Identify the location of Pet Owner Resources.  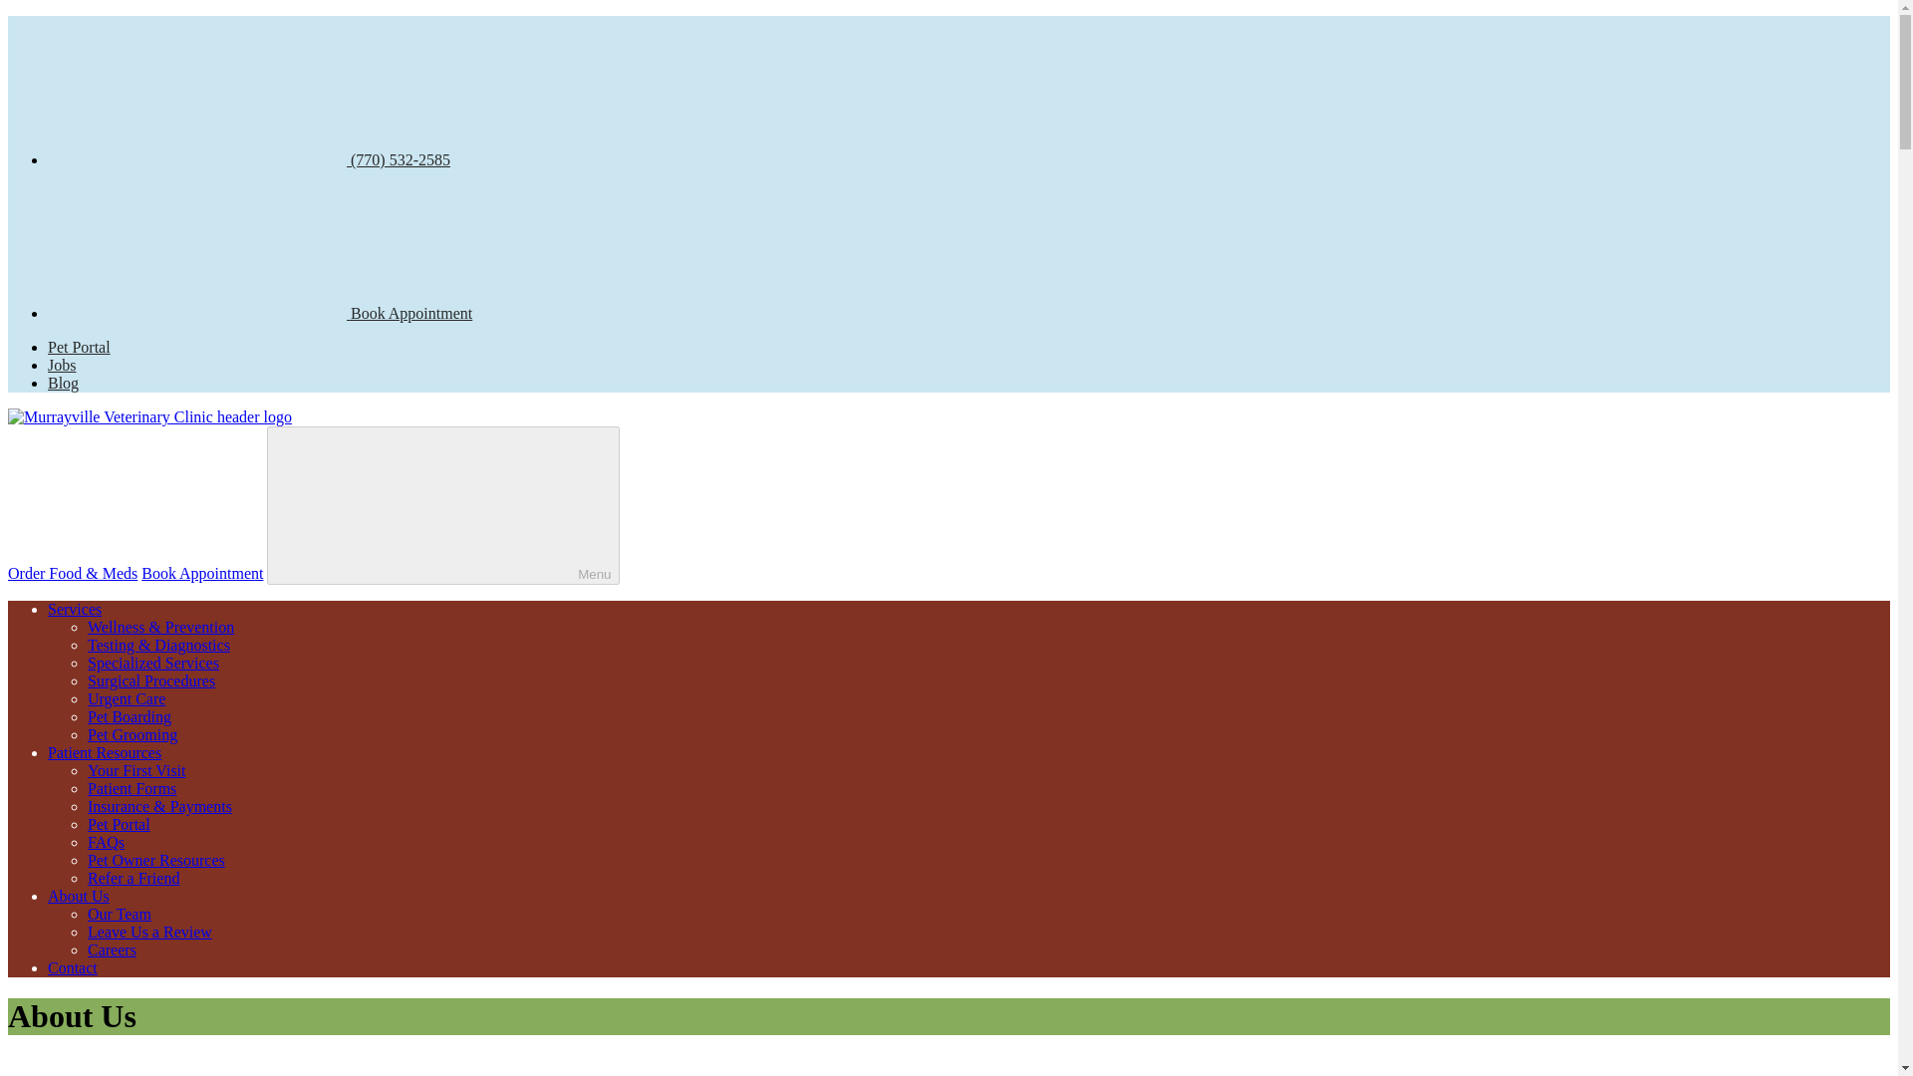
(156, 860).